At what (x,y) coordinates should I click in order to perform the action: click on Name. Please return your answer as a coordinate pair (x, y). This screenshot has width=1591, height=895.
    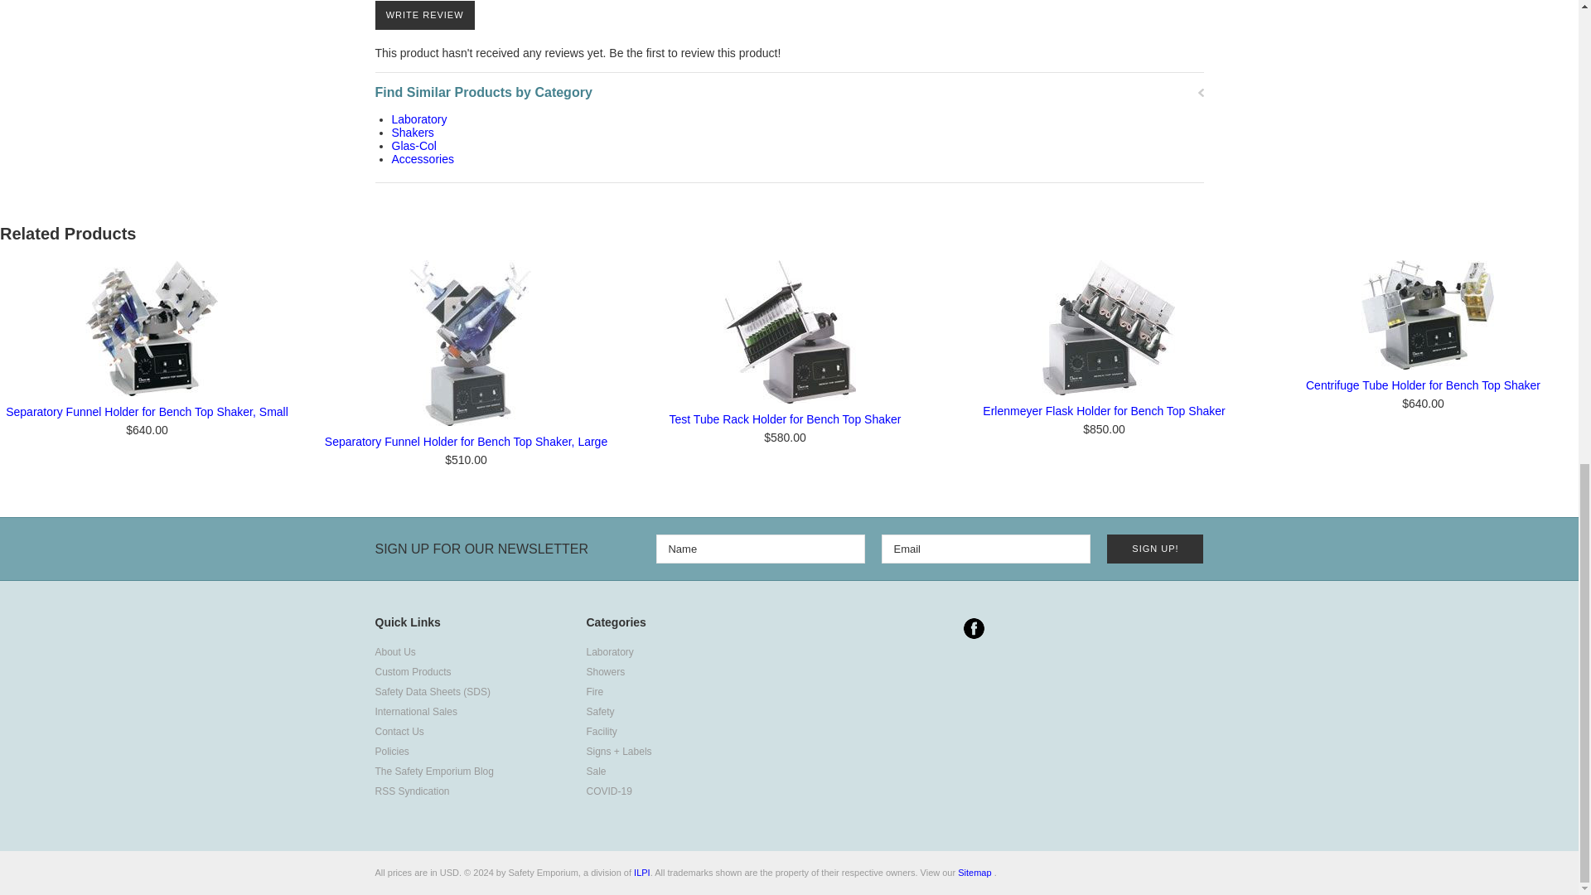
    Looking at the image, I should click on (761, 549).